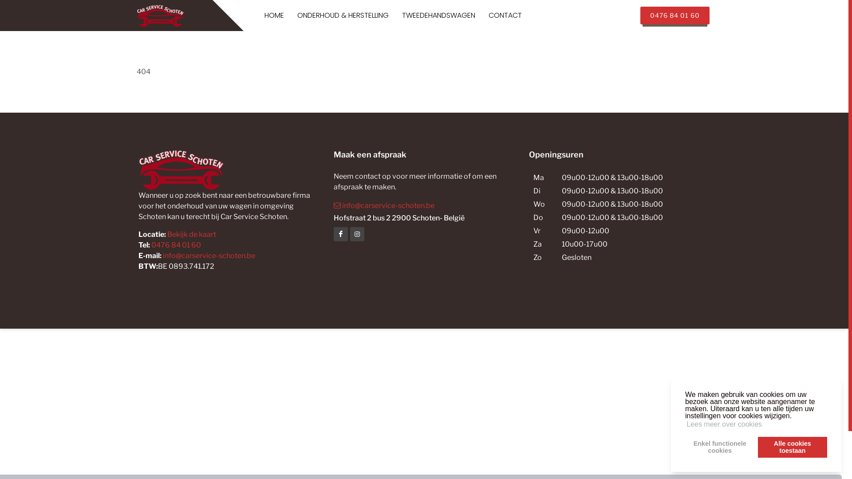  Describe the element at coordinates (176, 245) in the screenshot. I see `0476 84 01 60` at that location.